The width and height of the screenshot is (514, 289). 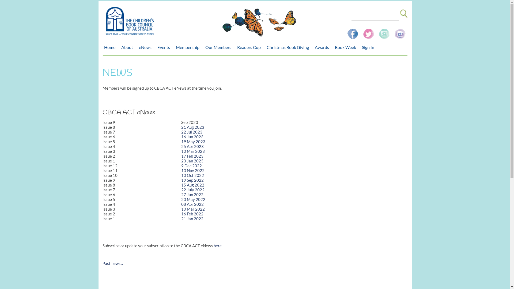 What do you see at coordinates (193, 151) in the screenshot?
I see `10 Mar 2023` at bounding box center [193, 151].